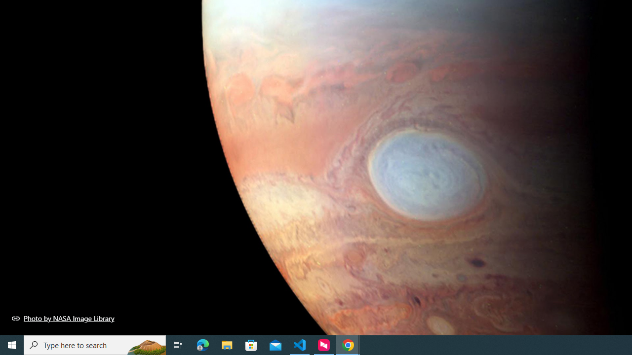 This screenshot has width=632, height=355. I want to click on Search highlights icon opens search home window, so click(146, 345).